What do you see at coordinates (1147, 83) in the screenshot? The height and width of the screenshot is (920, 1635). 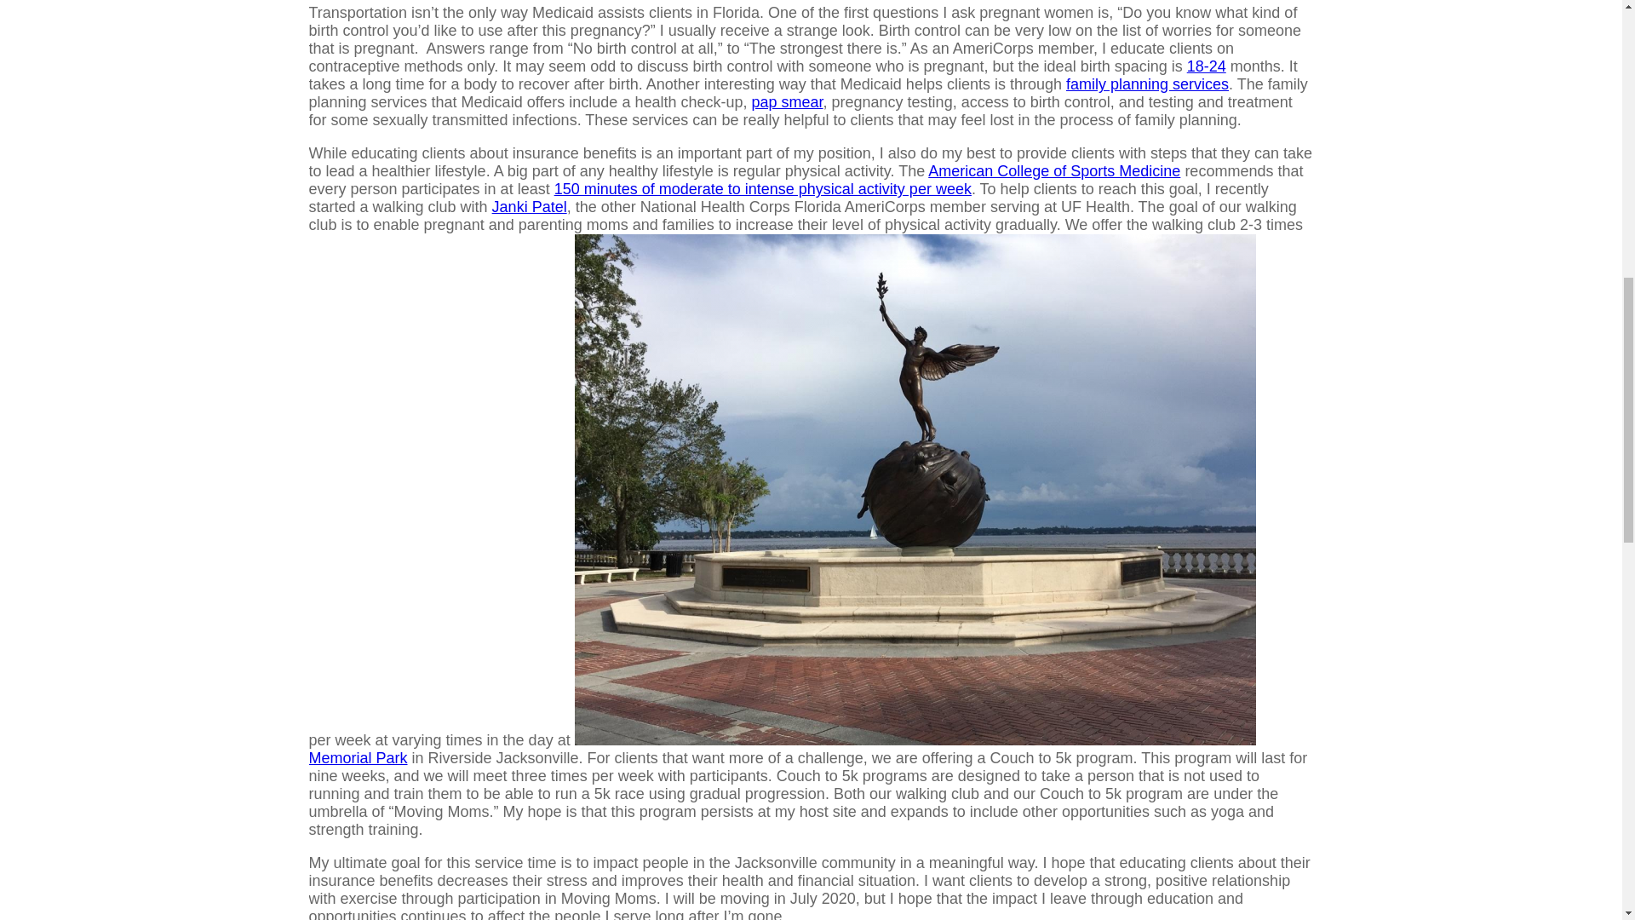 I see `family planning services` at bounding box center [1147, 83].